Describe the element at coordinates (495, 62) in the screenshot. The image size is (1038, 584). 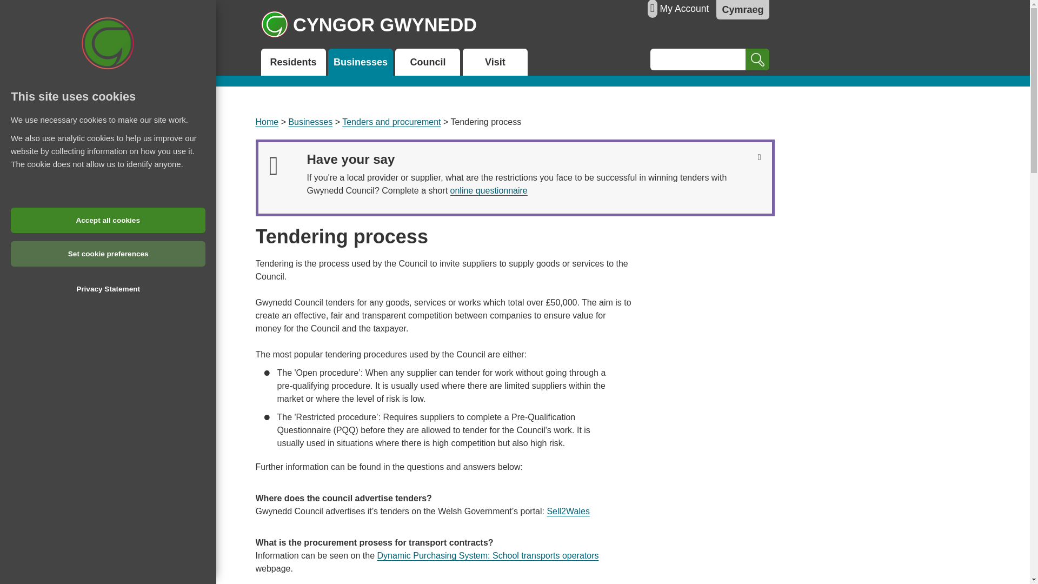
I see `Visit` at that location.